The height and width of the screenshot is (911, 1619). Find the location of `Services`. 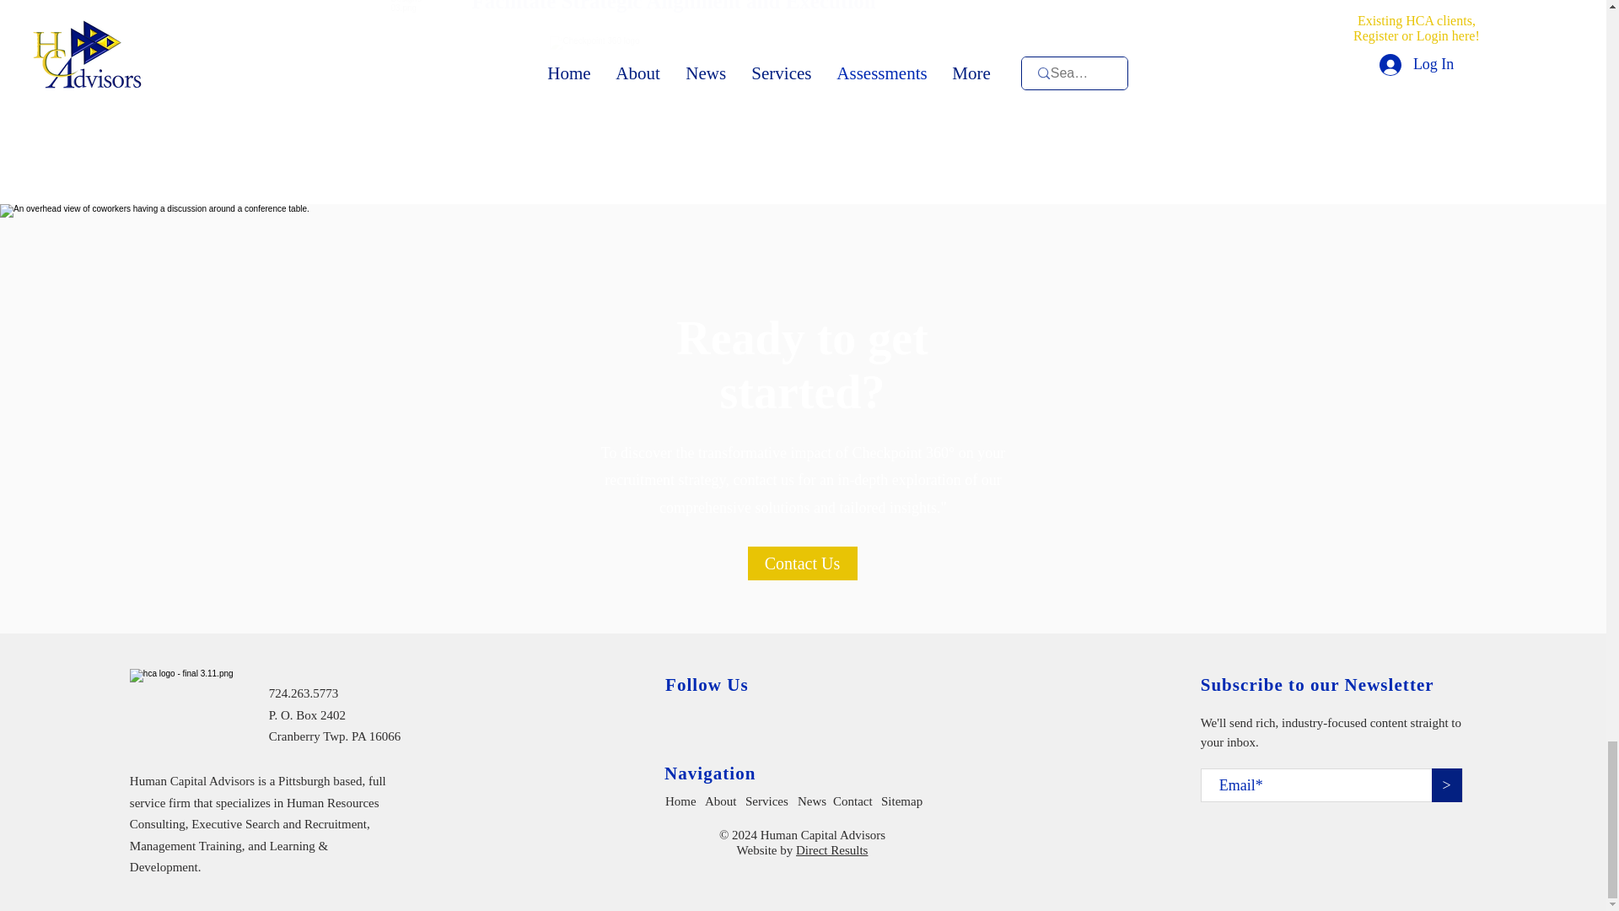

Services is located at coordinates (769, 801).